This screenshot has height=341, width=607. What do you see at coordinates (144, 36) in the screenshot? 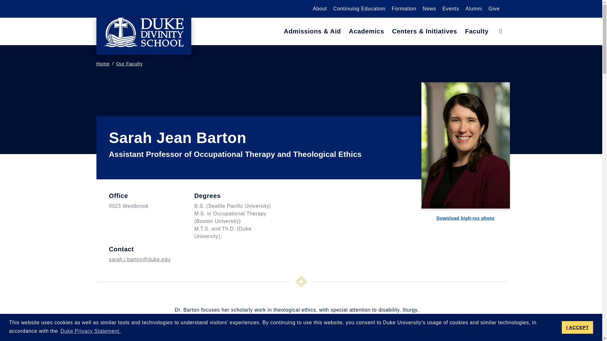
I see `Home` at bounding box center [144, 36].